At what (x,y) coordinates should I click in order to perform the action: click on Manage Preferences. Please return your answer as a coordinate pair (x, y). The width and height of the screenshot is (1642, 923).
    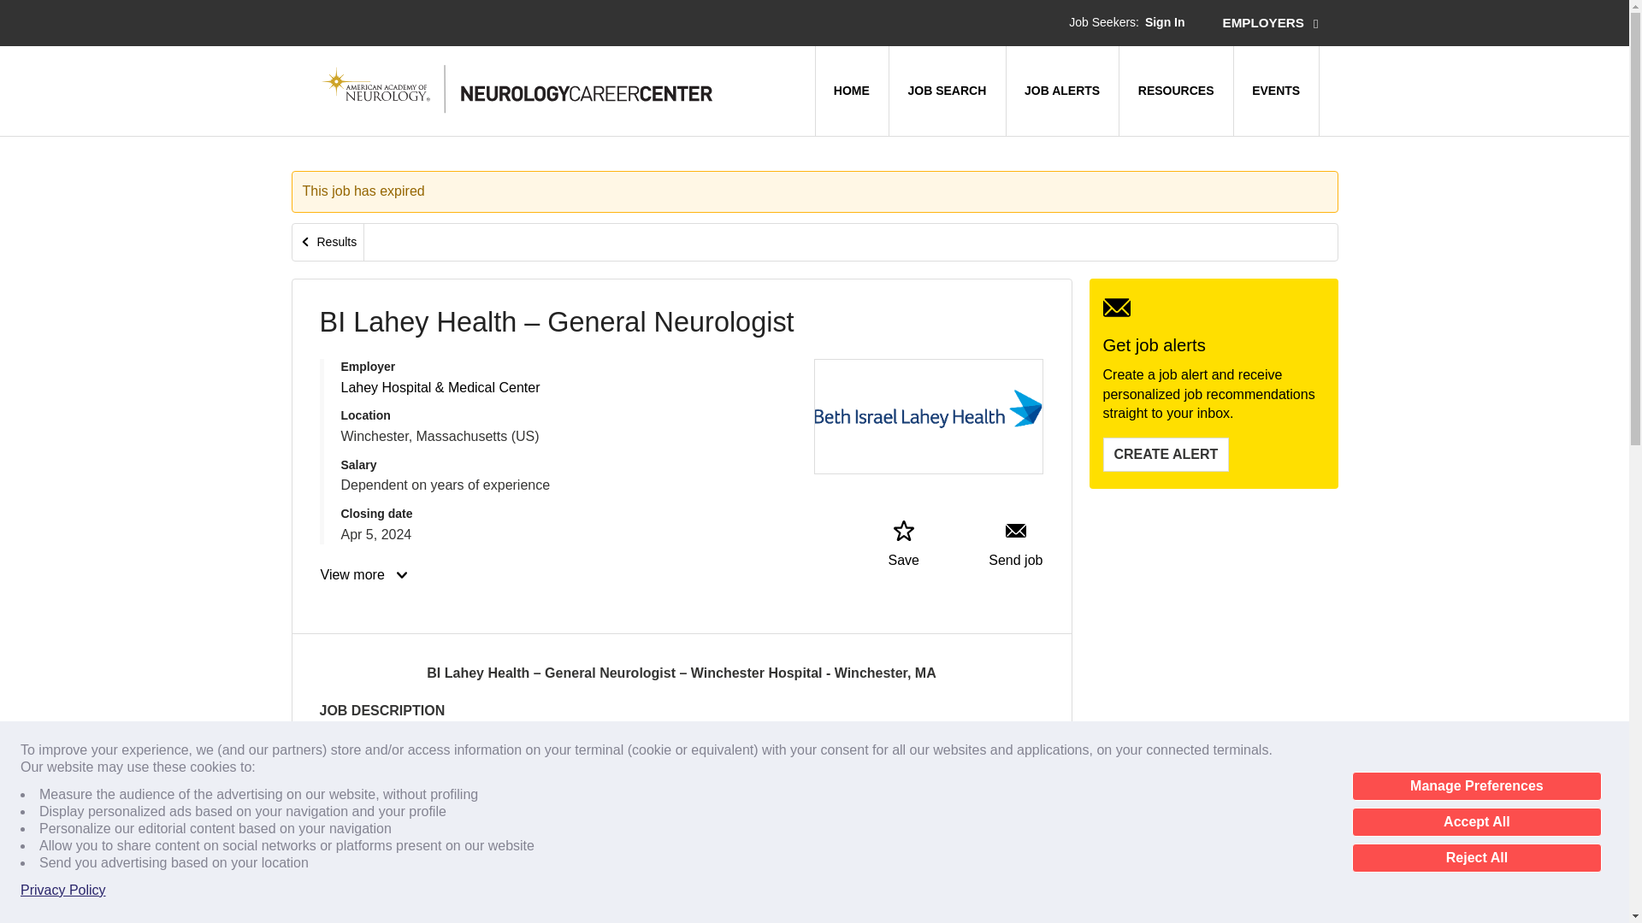
    Looking at the image, I should click on (1476, 786).